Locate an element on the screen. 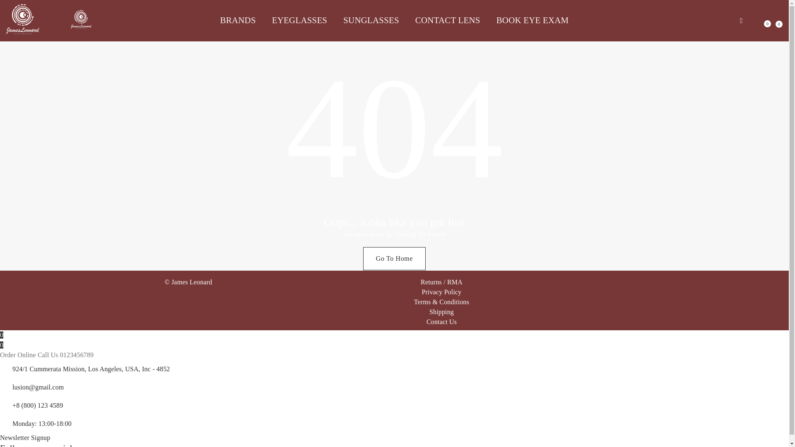 This screenshot has height=447, width=795. CONTACT LENS is located at coordinates (448, 20).